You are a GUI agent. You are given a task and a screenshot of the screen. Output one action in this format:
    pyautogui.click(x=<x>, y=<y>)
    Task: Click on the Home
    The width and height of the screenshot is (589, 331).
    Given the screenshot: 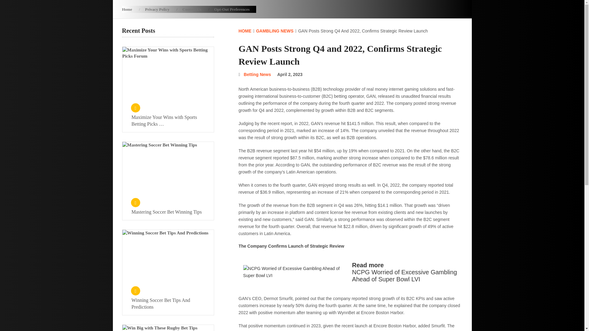 What is the action you would take?
    pyautogui.click(x=130, y=9)
    